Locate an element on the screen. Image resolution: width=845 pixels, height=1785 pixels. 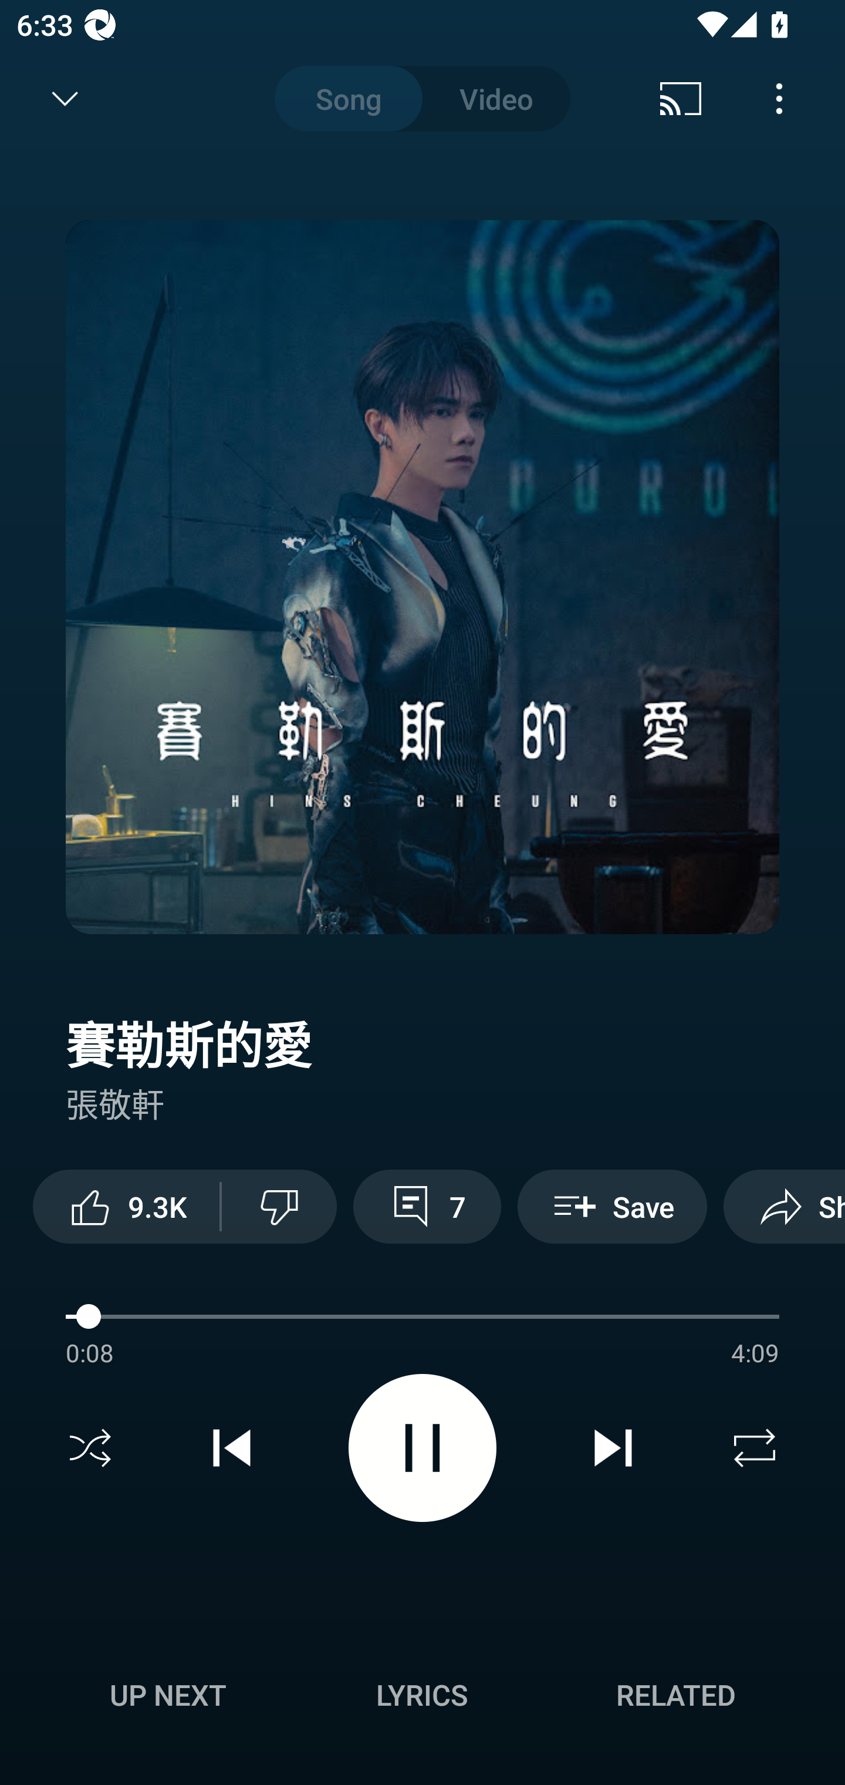
Lyrics LYRICS is located at coordinates (422, 1695).